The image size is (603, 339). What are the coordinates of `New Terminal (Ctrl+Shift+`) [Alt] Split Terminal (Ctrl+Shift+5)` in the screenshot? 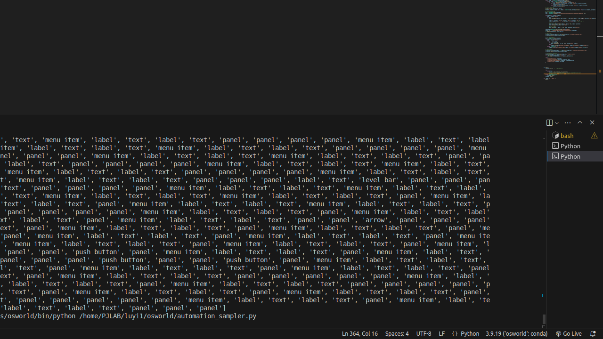 It's located at (549, 122).